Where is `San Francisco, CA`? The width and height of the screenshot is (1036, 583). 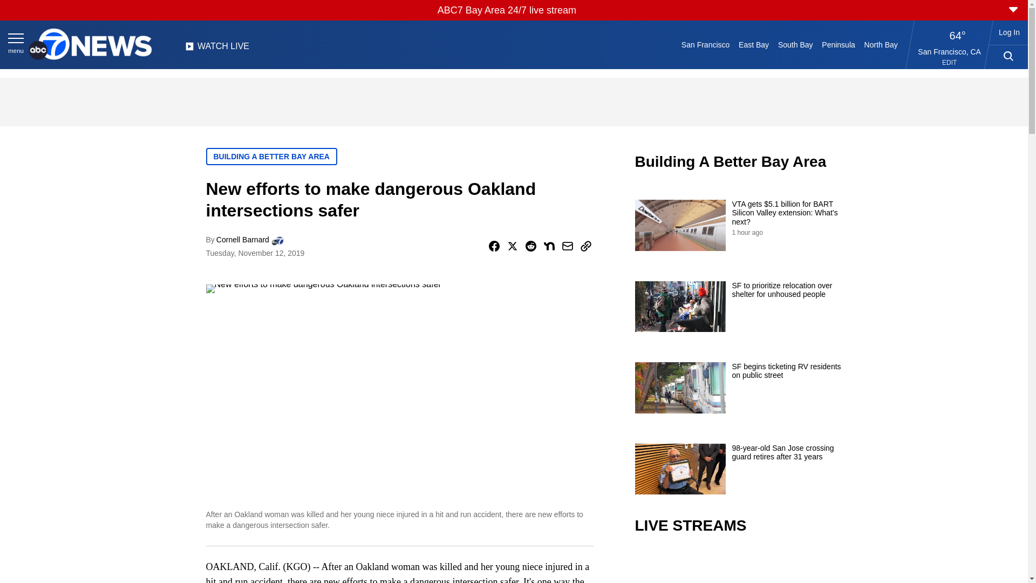
San Francisco, CA is located at coordinates (950, 51).